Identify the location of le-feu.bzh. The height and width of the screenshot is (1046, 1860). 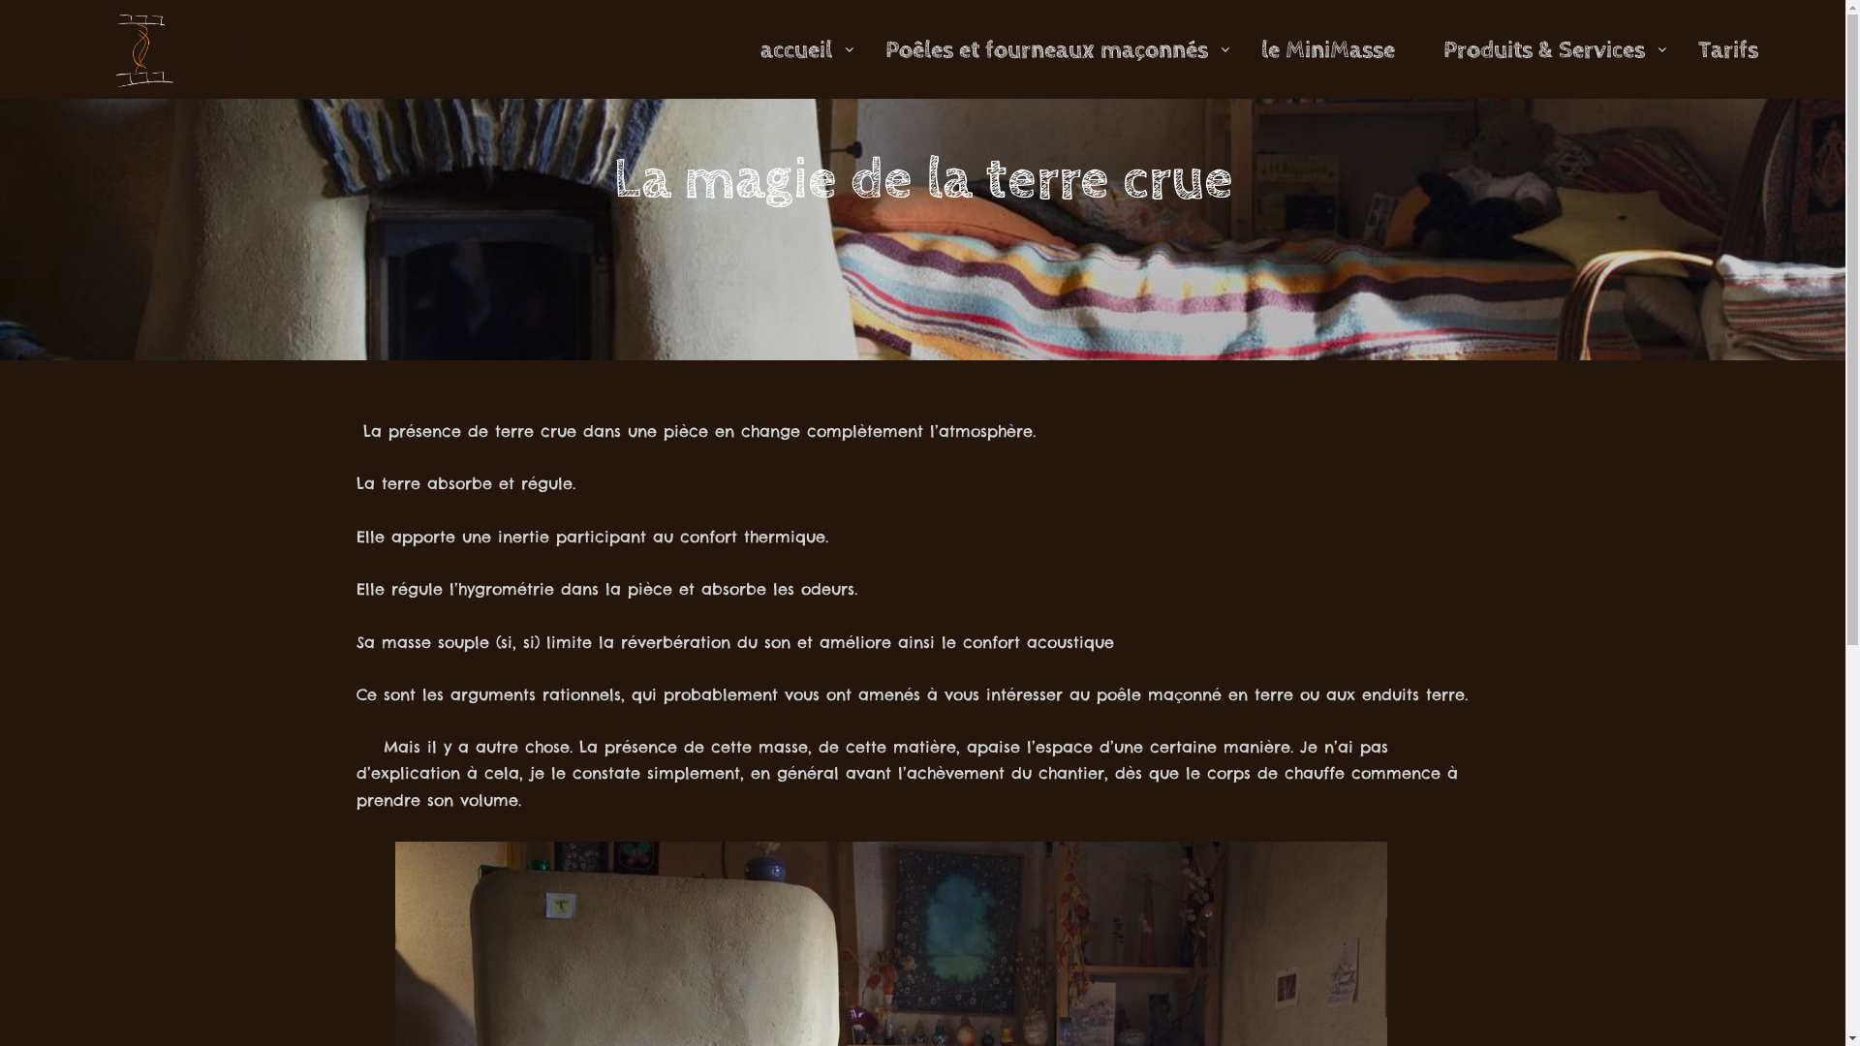
(145, 49).